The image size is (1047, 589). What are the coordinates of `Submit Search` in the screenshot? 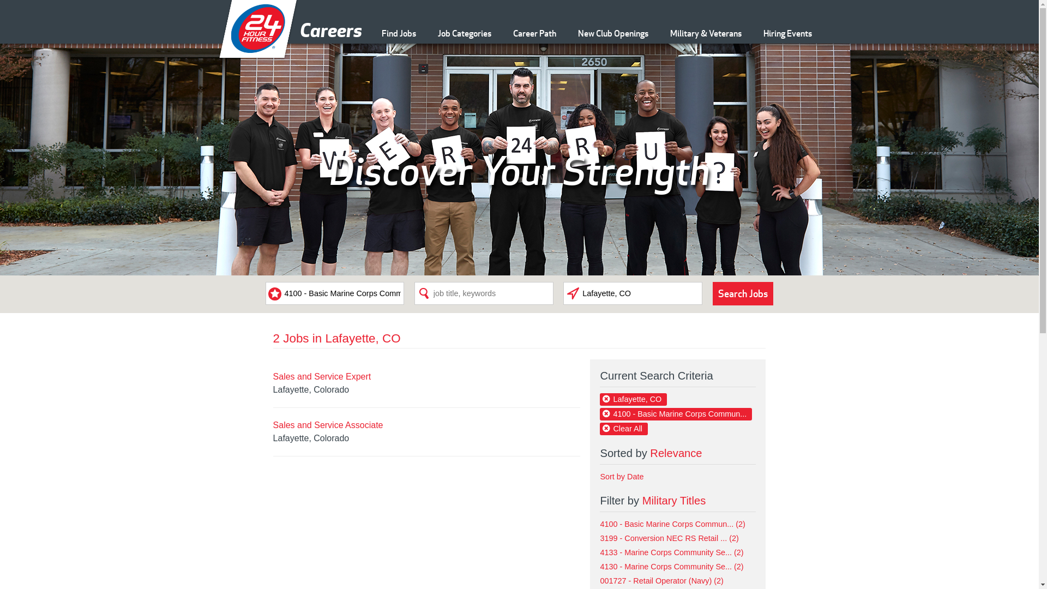 It's located at (743, 293).